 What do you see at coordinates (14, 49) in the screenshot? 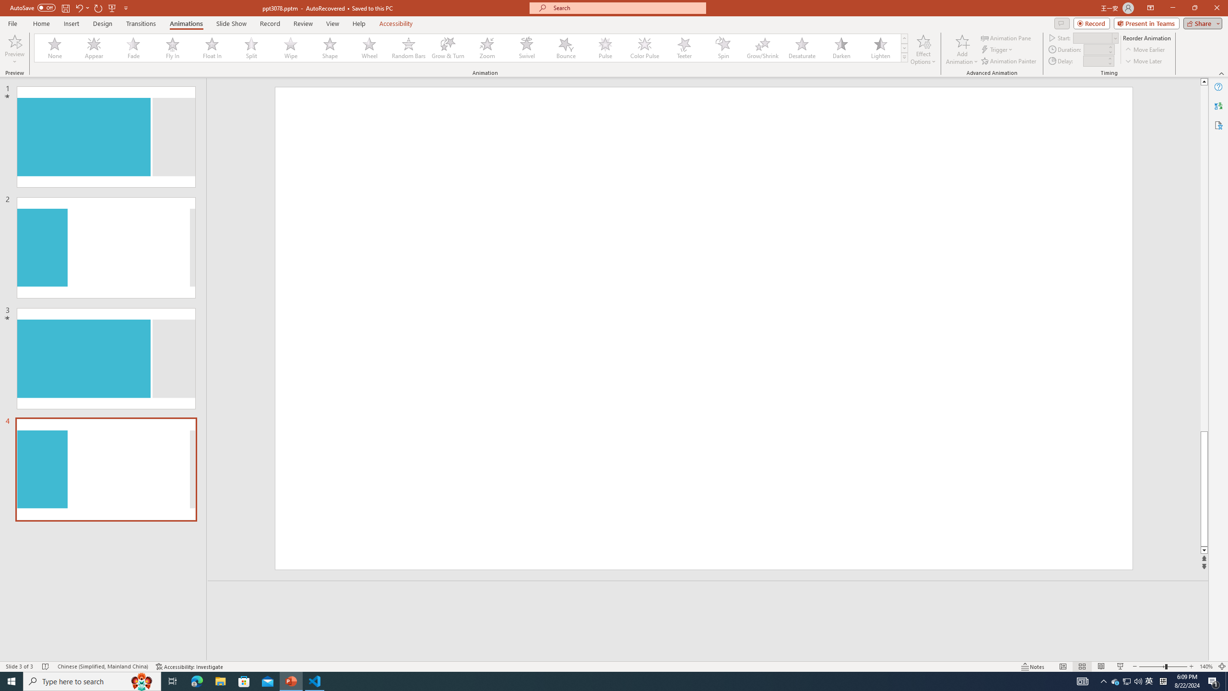
I see `Preview` at bounding box center [14, 49].